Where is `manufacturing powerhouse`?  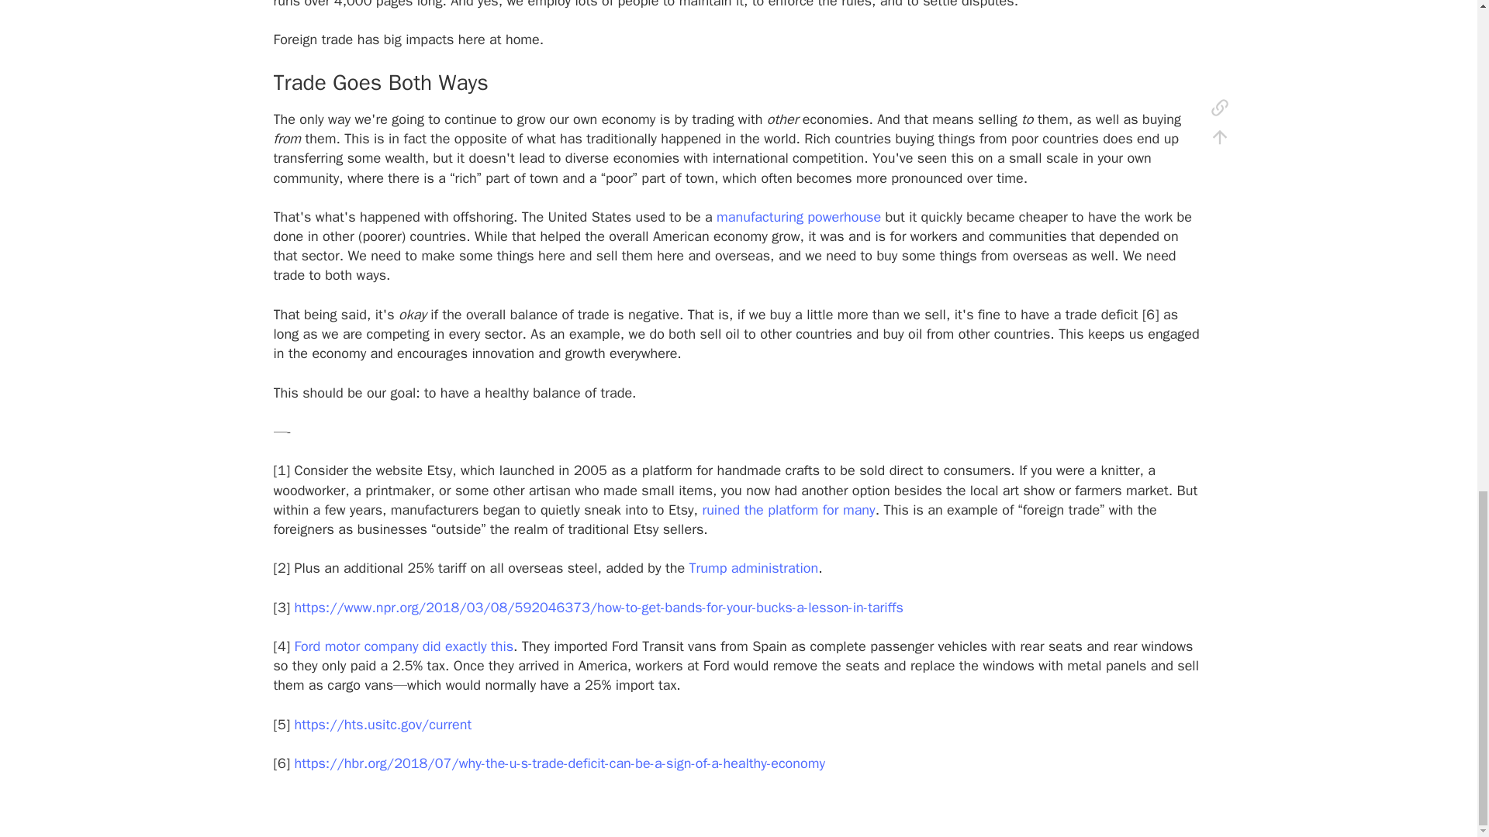 manufacturing powerhouse is located at coordinates (799, 216).